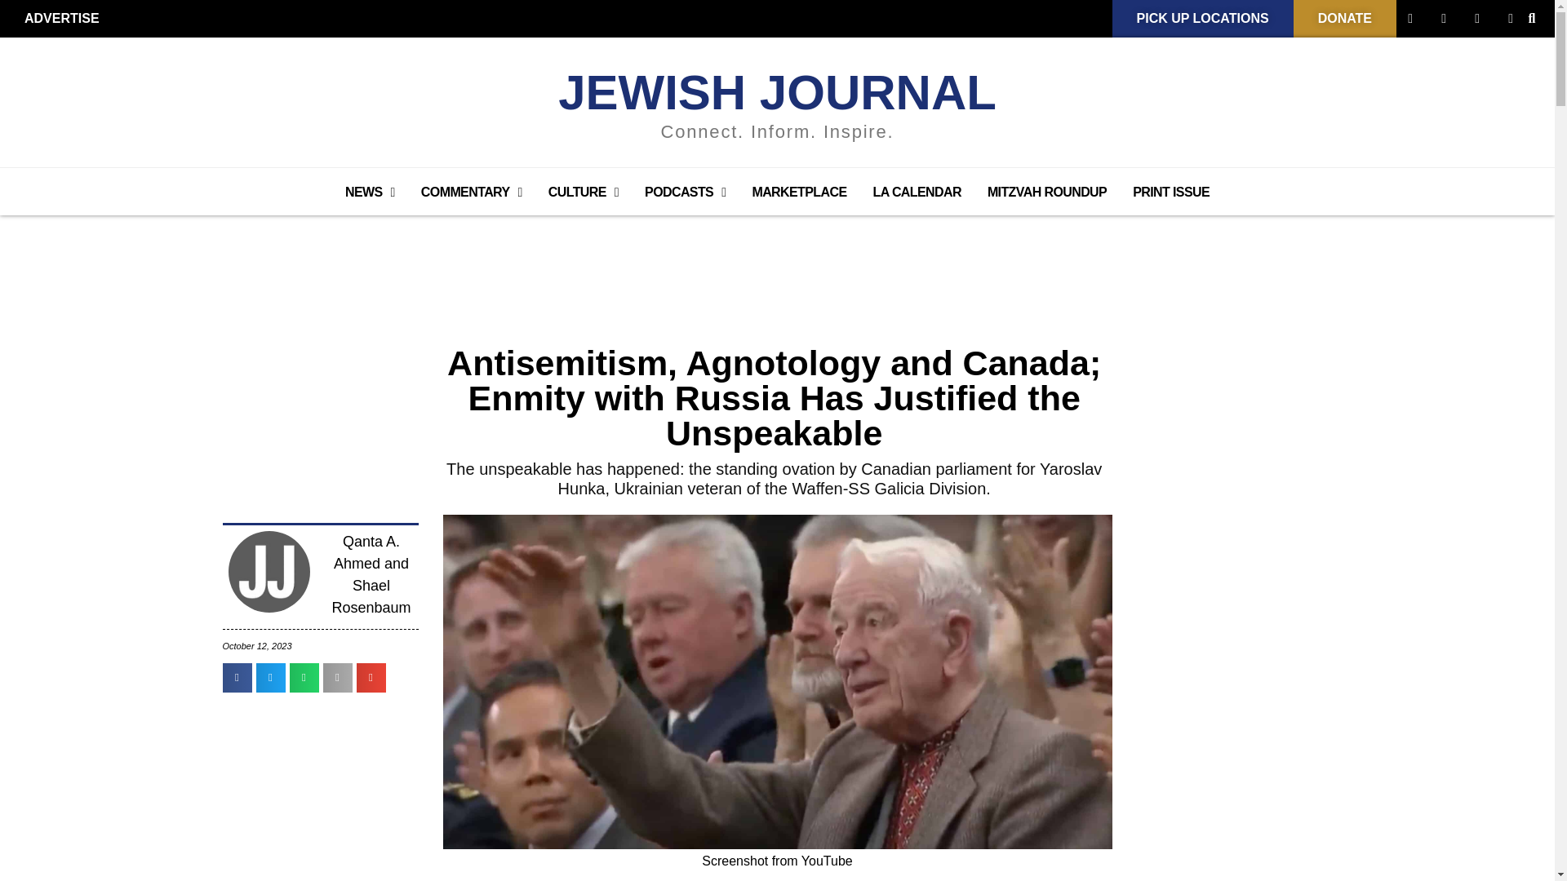  Describe the element at coordinates (917, 193) in the screenshot. I see `LA CALENDAR` at that location.